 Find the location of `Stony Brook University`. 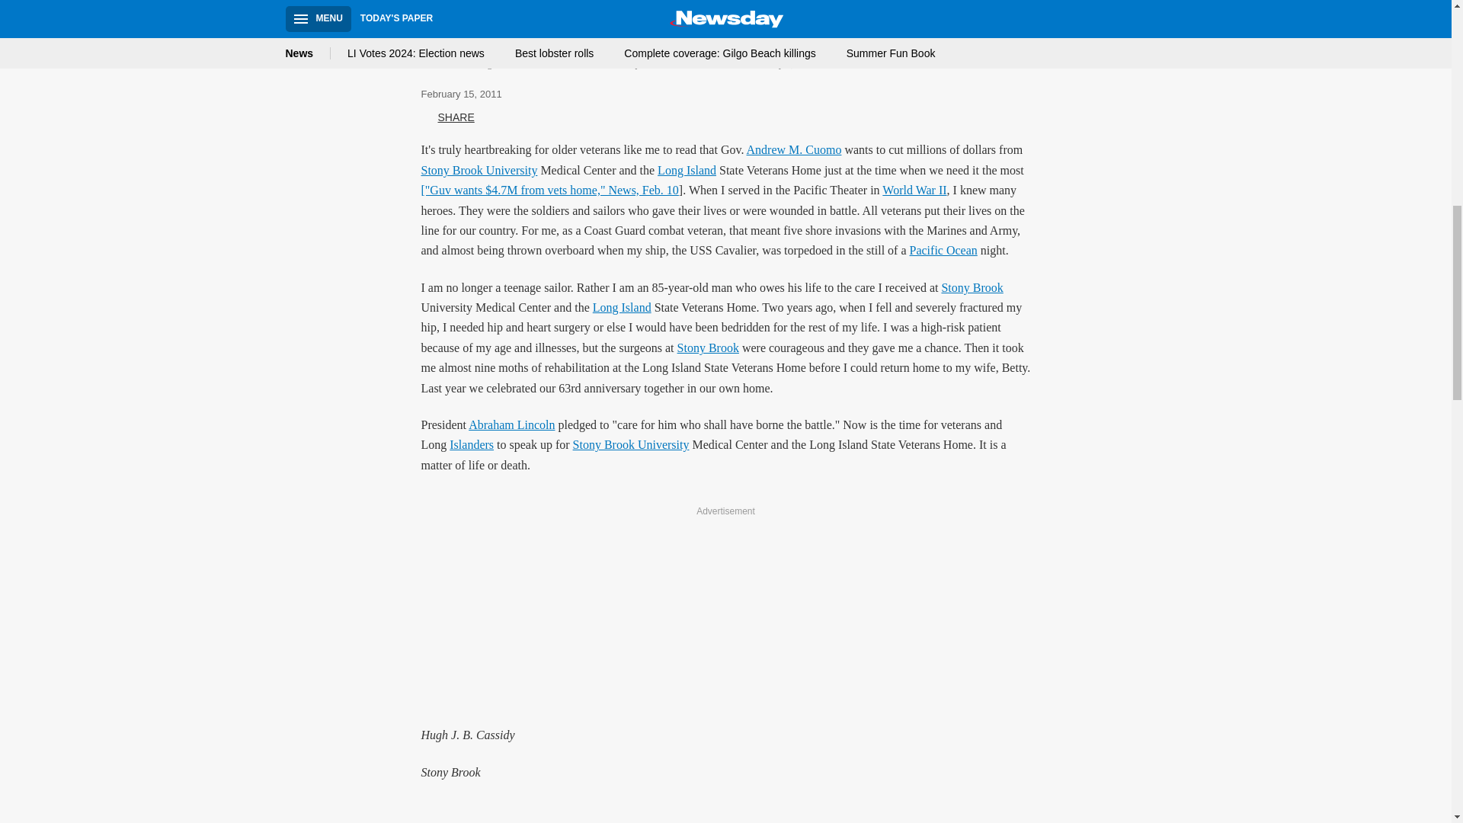

Stony Brook University is located at coordinates (479, 170).